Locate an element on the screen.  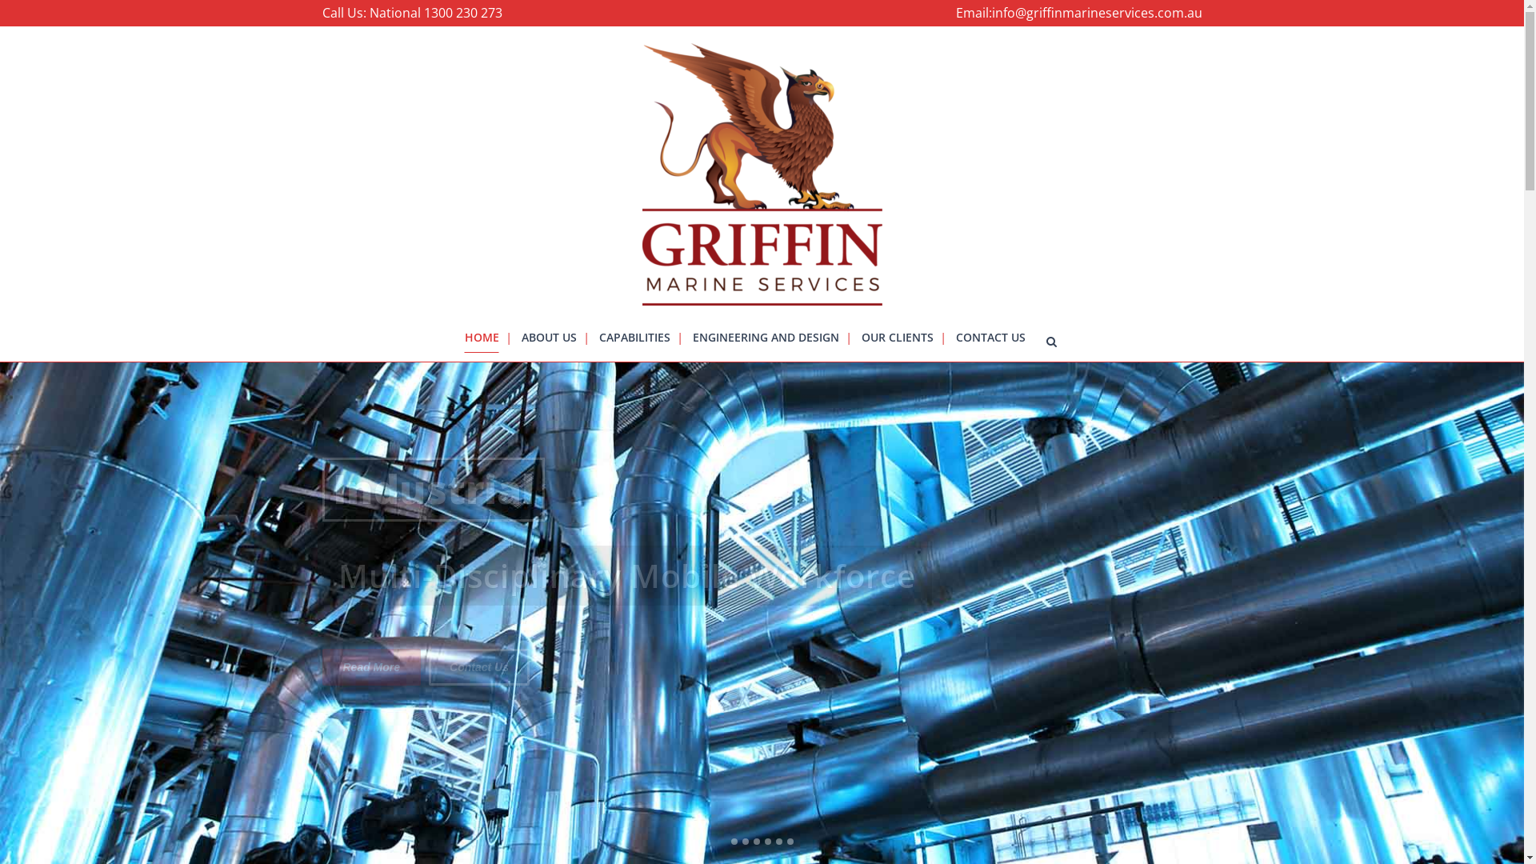
HOME is located at coordinates (485, 338).